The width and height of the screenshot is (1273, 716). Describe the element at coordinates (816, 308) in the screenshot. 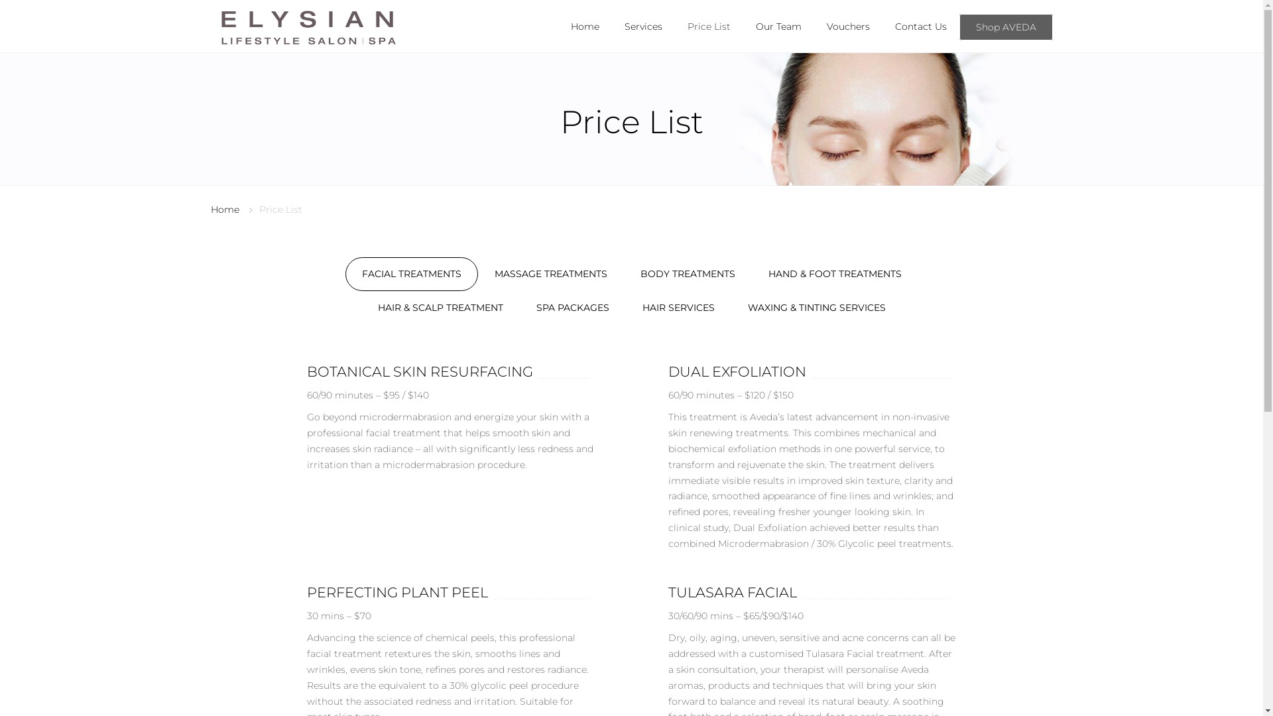

I see `WAXING & TINTING SERVICES` at that location.